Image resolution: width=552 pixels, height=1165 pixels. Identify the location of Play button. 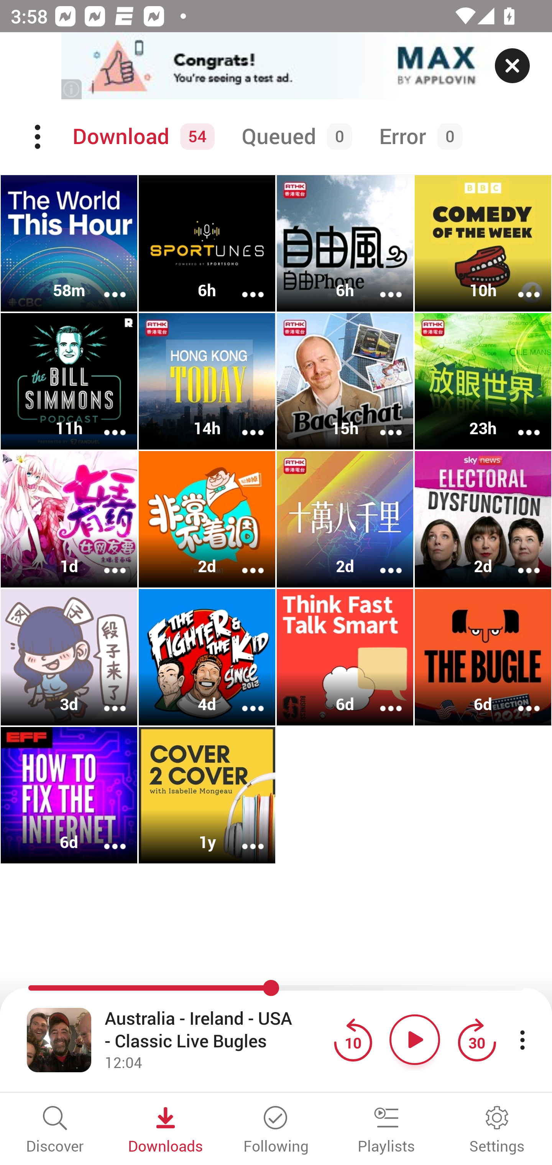
(415, 1039).